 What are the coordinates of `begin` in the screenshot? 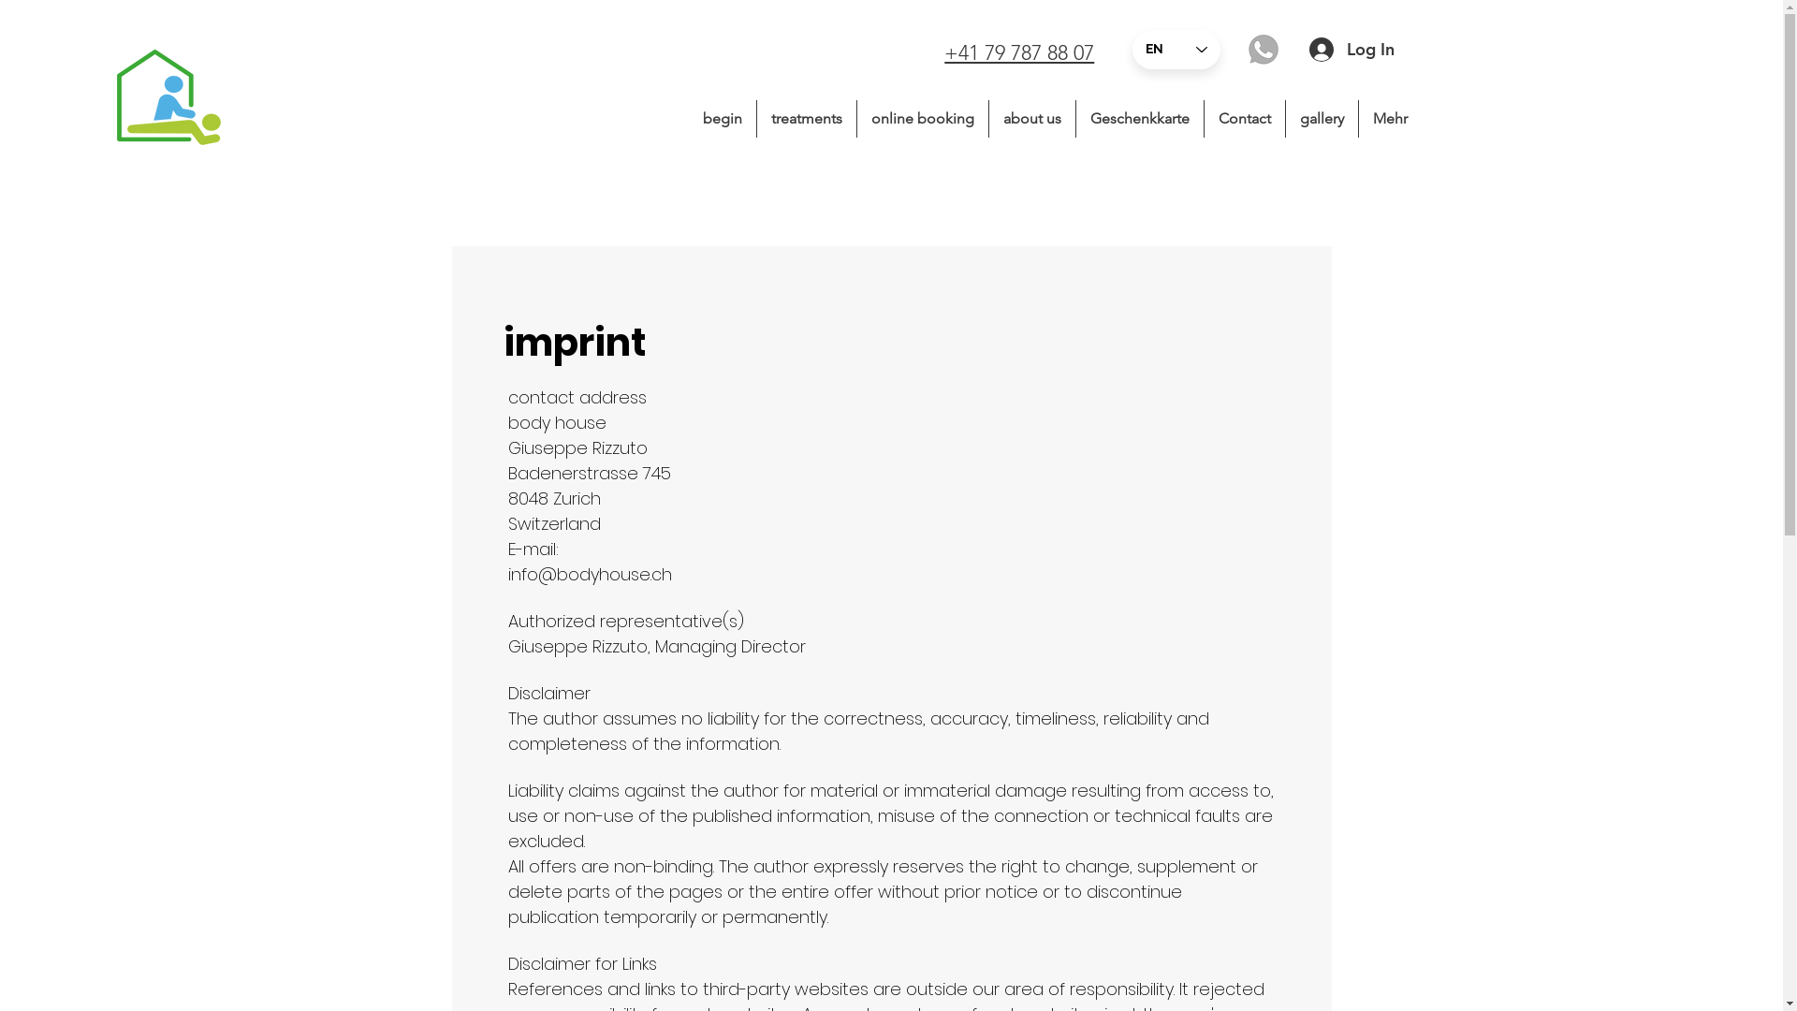 It's located at (723, 119).